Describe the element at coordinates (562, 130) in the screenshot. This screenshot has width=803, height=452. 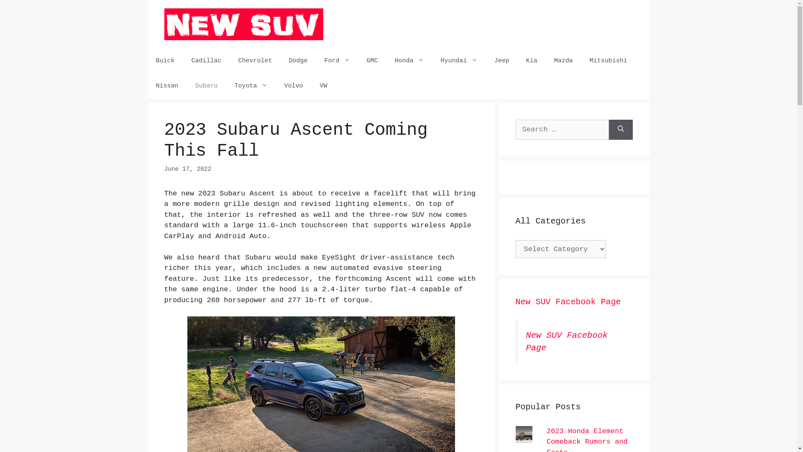
I see `Search for:` at that location.